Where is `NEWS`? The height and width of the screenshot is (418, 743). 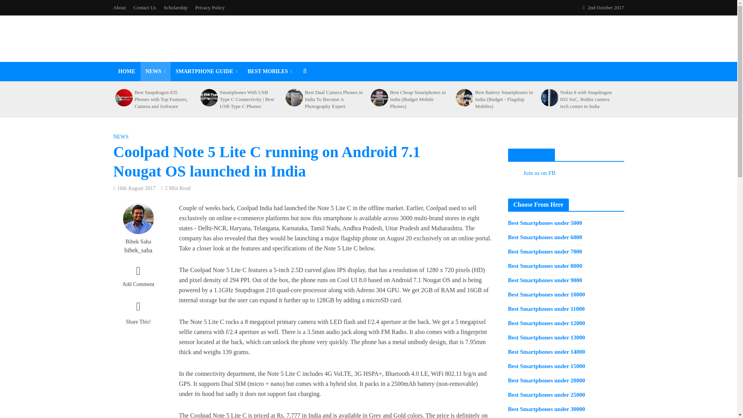 NEWS is located at coordinates (156, 71).